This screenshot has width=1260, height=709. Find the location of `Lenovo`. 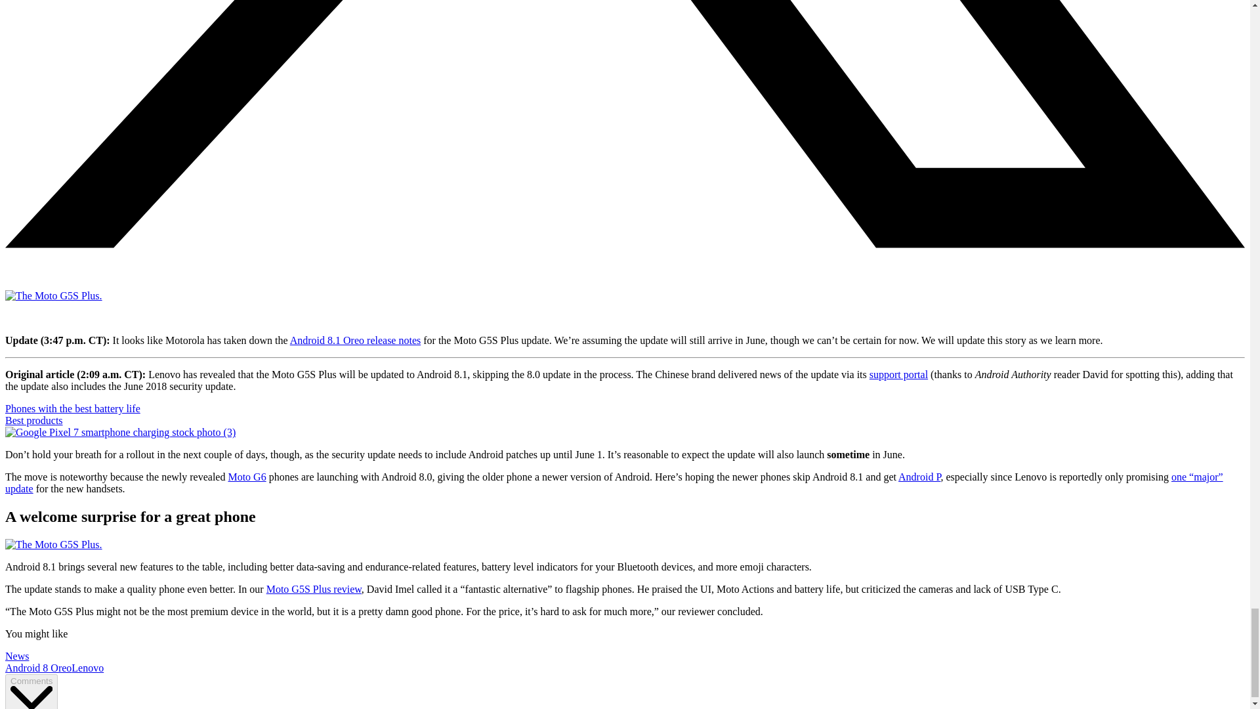

Lenovo is located at coordinates (87, 668).